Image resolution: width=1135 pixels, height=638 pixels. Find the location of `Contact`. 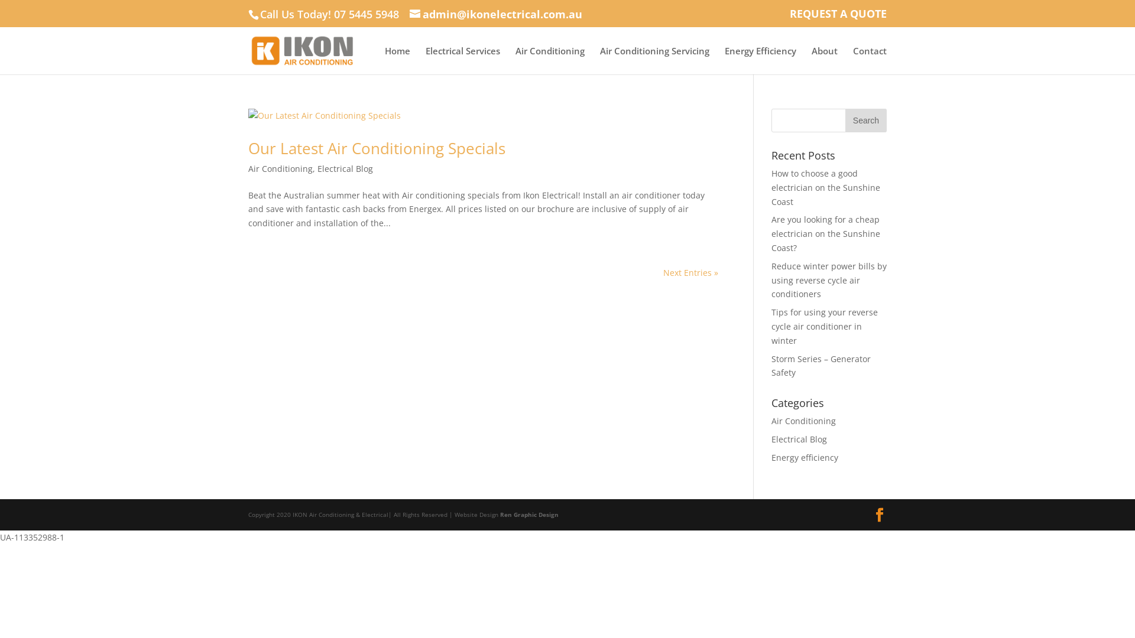

Contact is located at coordinates (870, 60).